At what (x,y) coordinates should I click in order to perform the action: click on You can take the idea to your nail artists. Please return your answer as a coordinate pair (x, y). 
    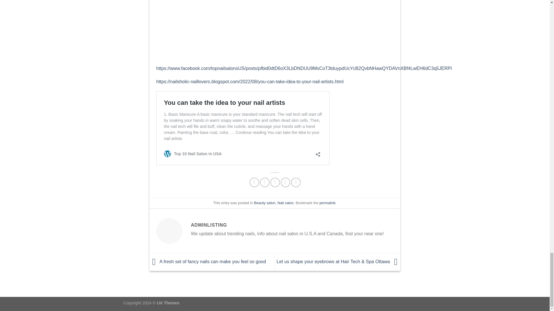
    Looking at the image, I should click on (221, 29).